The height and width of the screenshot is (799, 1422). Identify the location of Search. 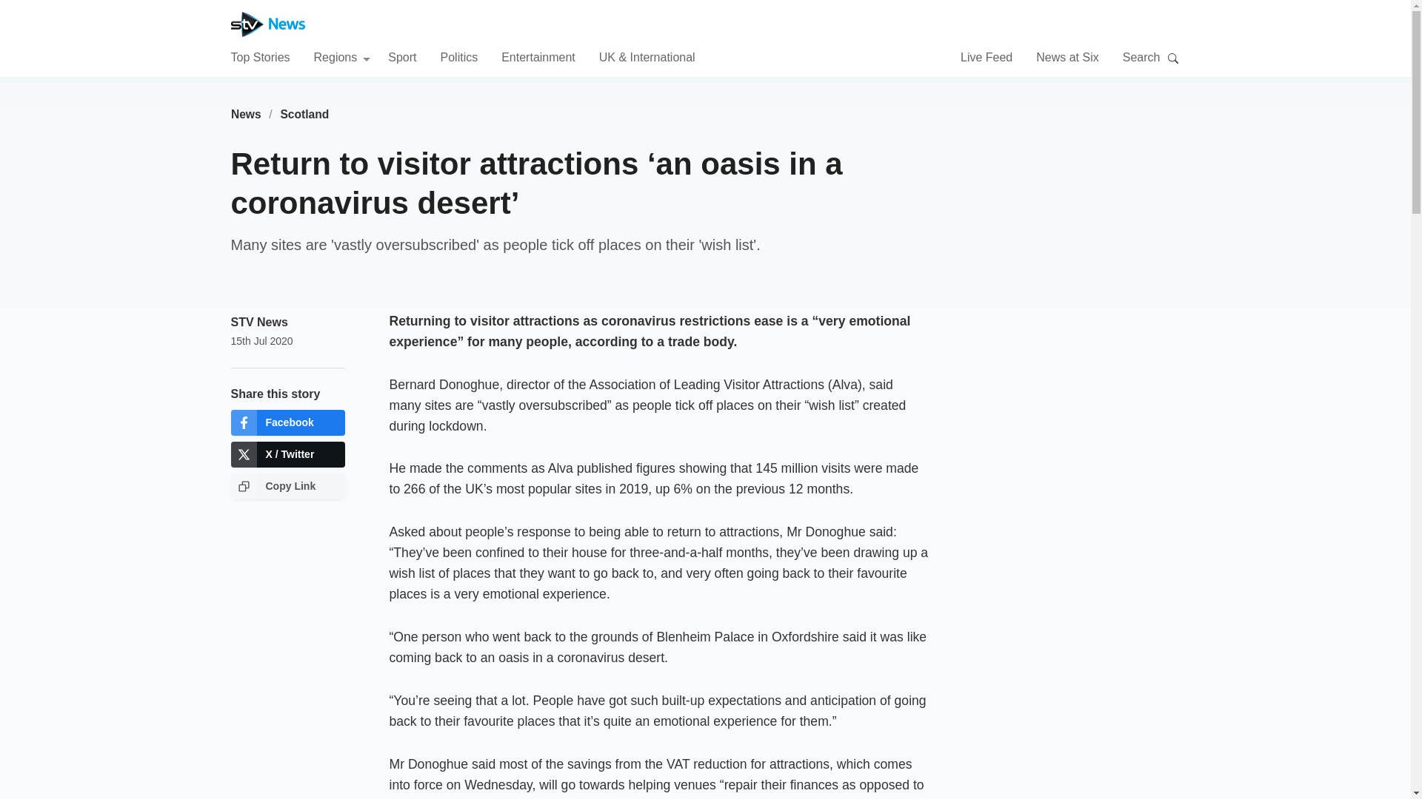
(1173, 58).